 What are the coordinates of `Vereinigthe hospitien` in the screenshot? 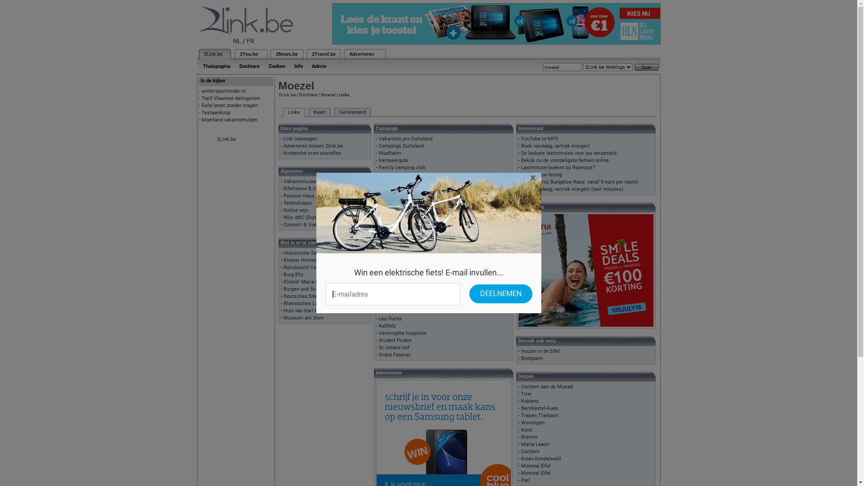 It's located at (403, 333).